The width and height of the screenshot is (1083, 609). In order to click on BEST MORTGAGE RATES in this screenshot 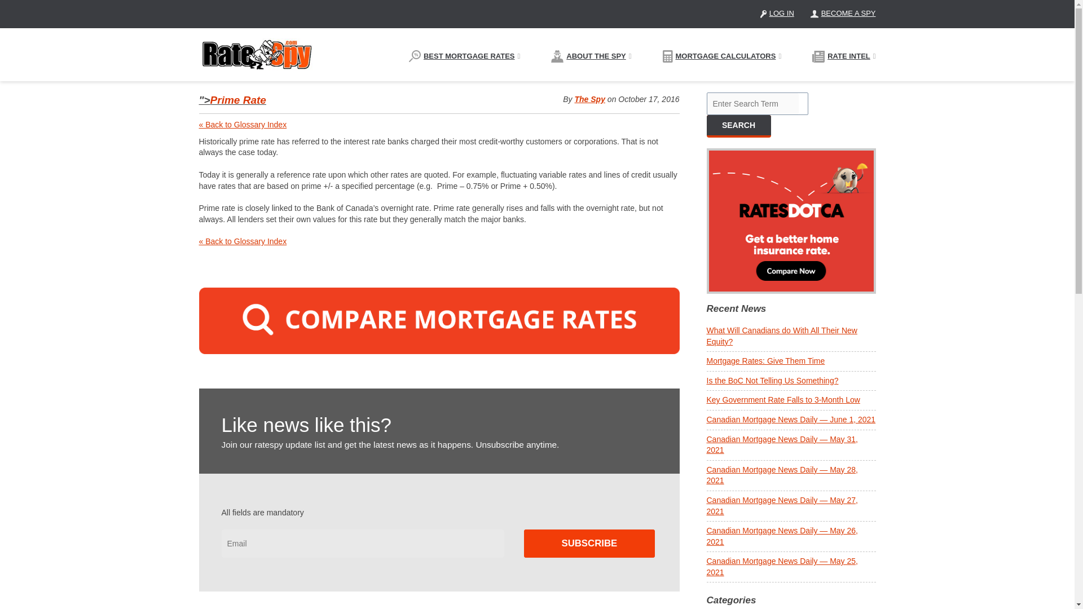, I will do `click(464, 56)`.